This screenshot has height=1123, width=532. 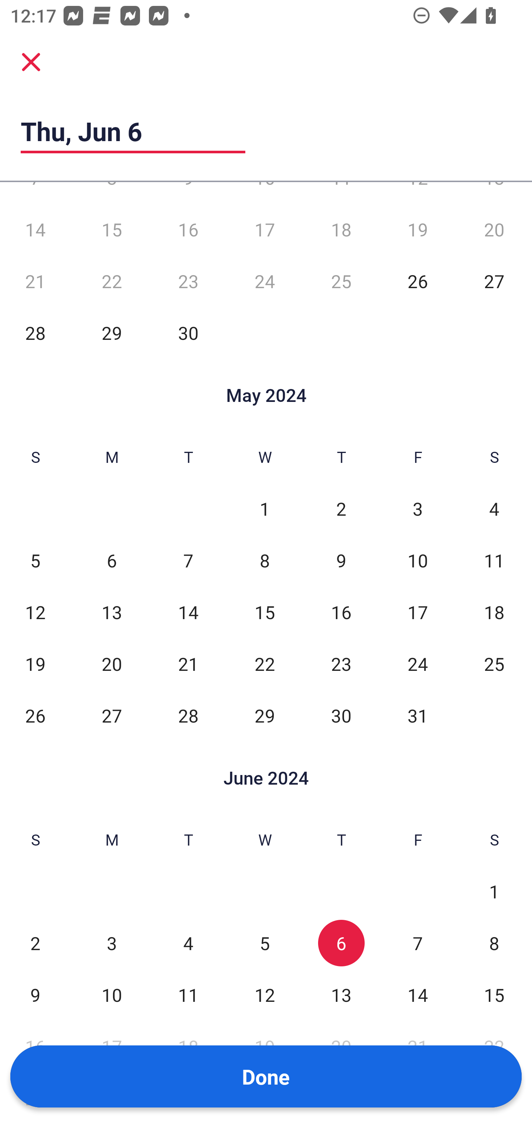 I want to click on 20 Sat, Apr 20, Not Selected, so click(x=494, y=229).